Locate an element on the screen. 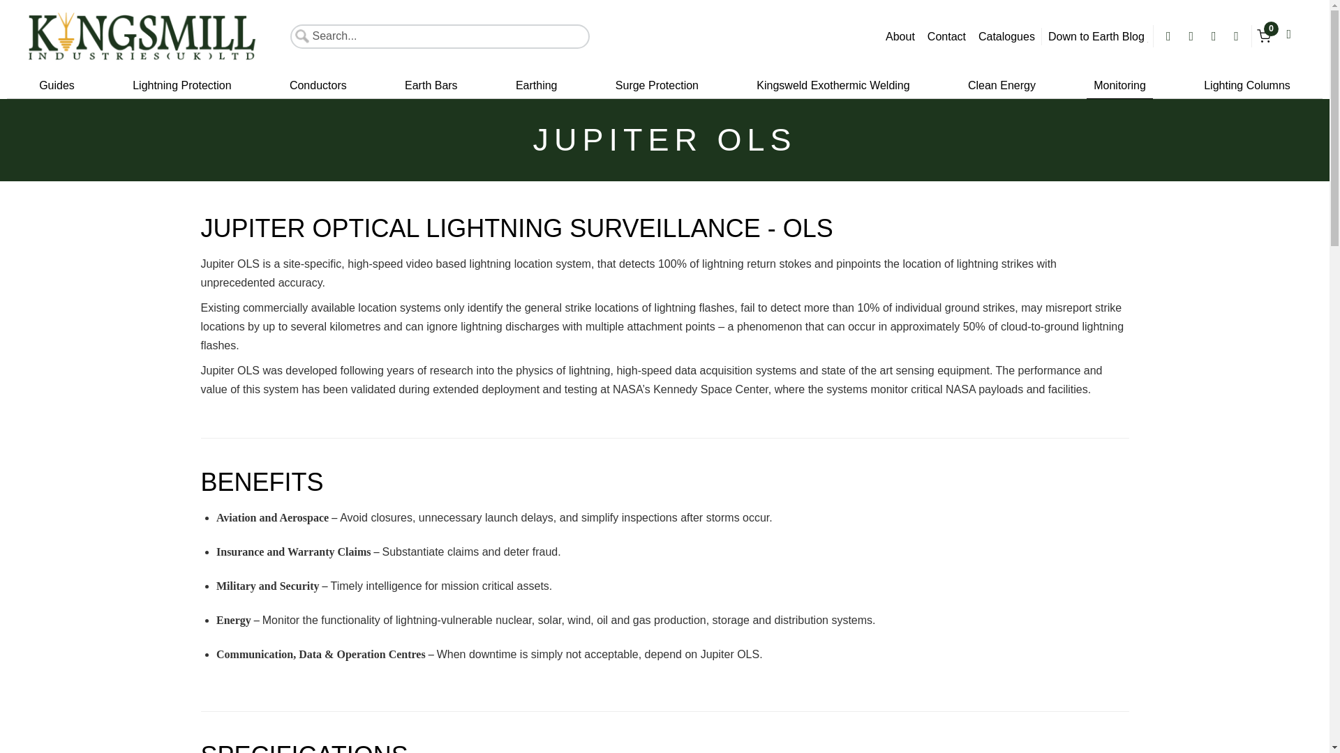 The width and height of the screenshot is (1340, 753). Catalogues is located at coordinates (1006, 36).